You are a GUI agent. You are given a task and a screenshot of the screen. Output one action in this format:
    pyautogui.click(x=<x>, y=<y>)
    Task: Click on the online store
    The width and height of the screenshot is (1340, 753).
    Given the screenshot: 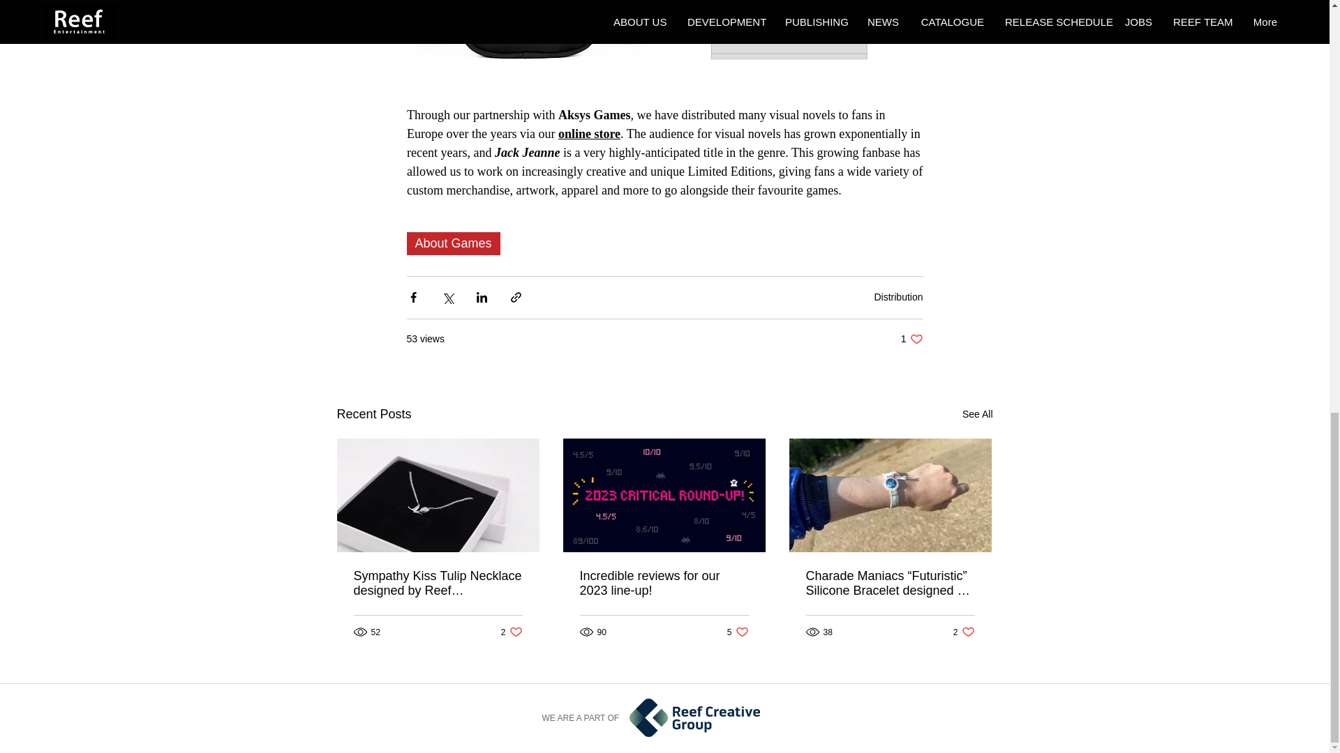 What is the action you would take?
    pyautogui.click(x=738, y=632)
    